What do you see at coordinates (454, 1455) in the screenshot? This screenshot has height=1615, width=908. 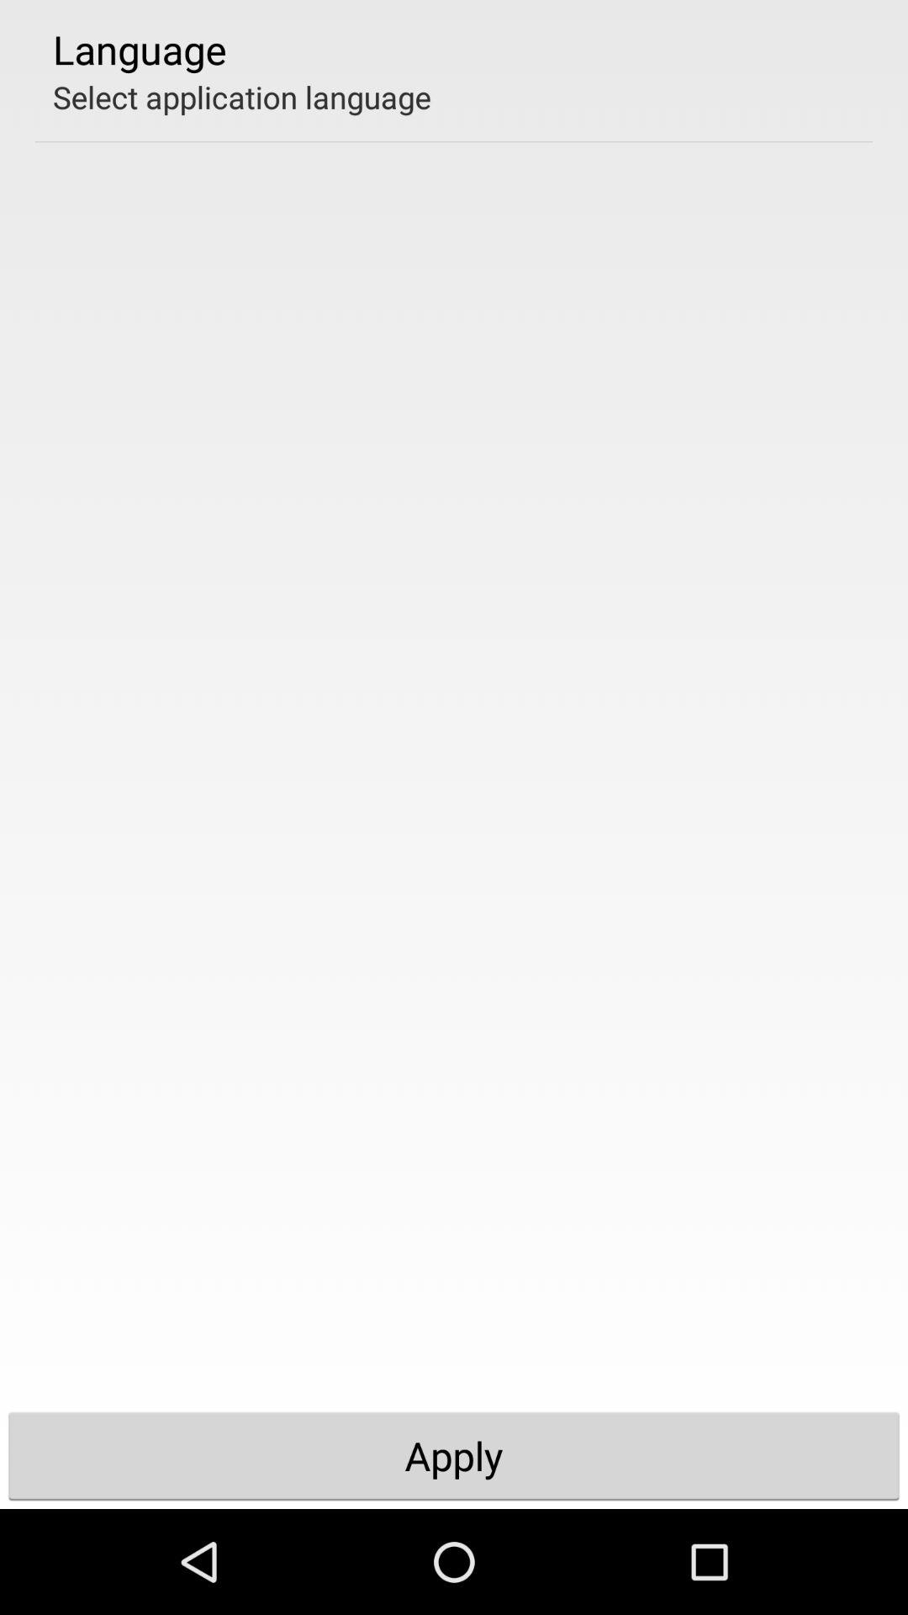 I see `press item below select application language app` at bounding box center [454, 1455].